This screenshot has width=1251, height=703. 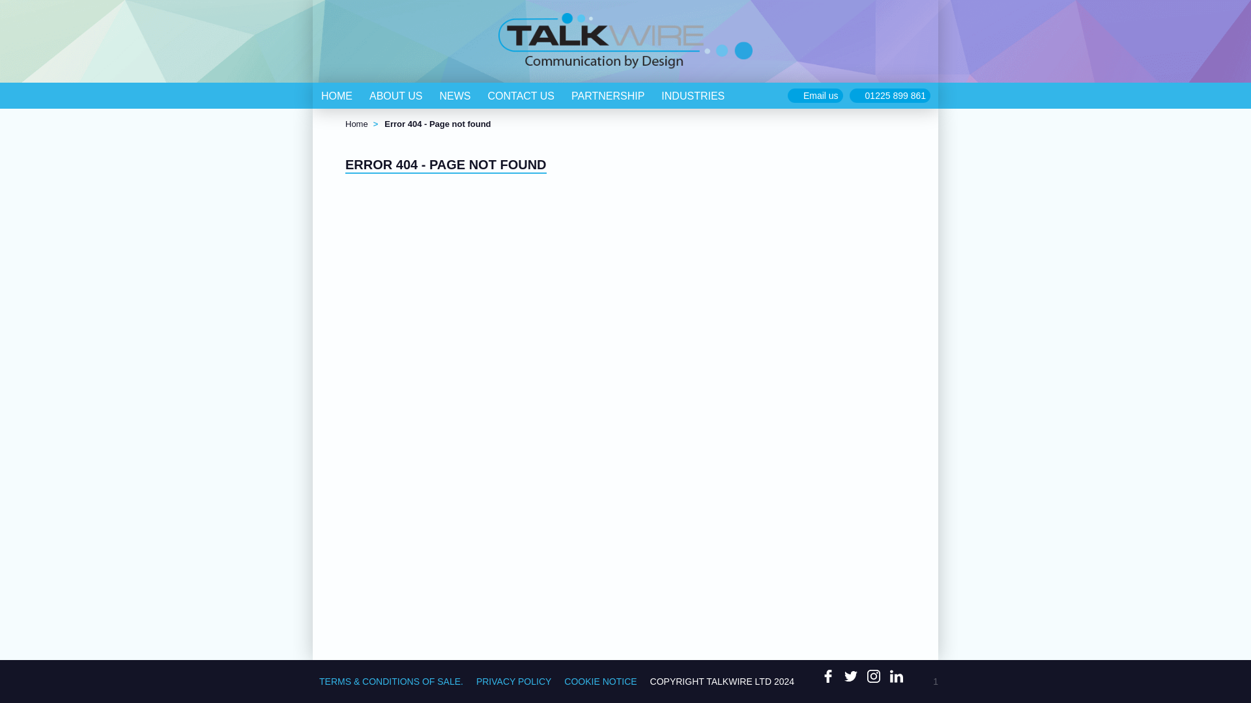 What do you see at coordinates (356, 124) in the screenshot?
I see `Home` at bounding box center [356, 124].